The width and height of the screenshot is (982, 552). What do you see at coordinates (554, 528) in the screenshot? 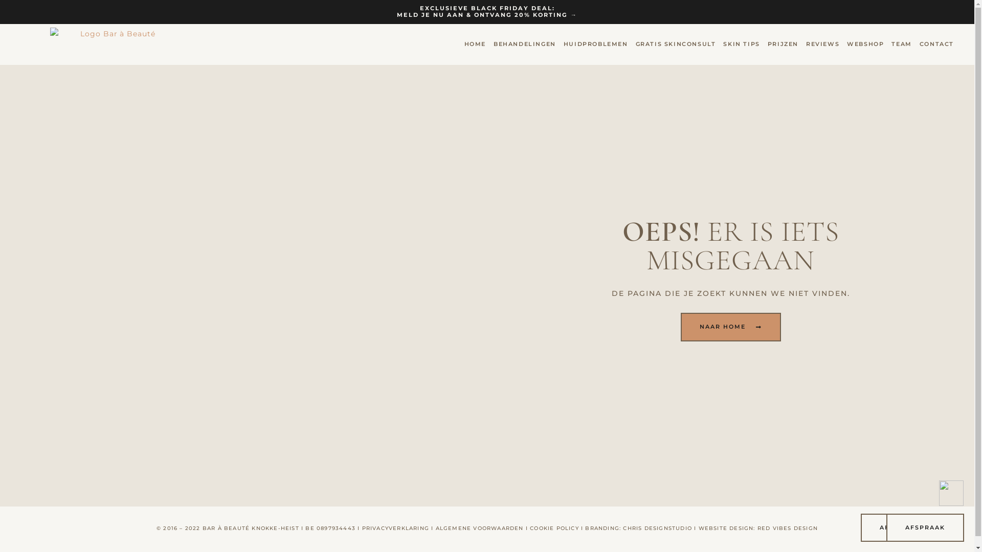
I see `COOKIE POLICY` at bounding box center [554, 528].